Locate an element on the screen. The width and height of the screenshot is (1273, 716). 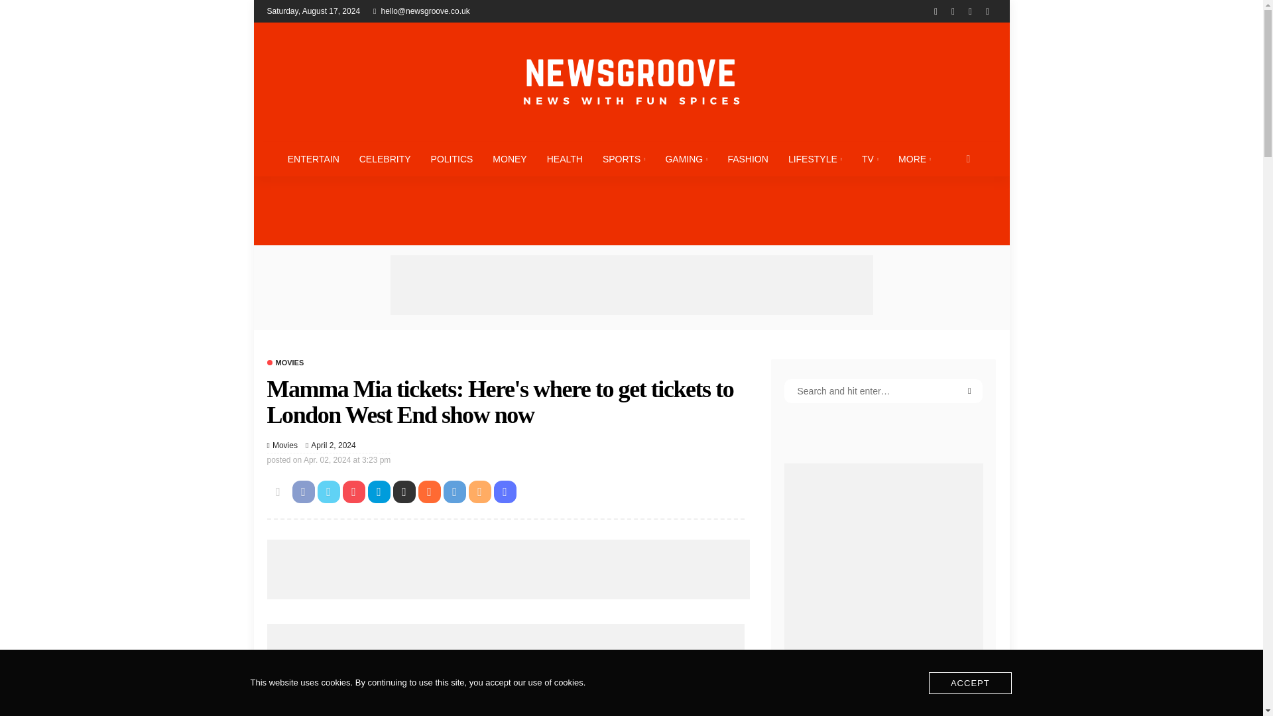
Movies is located at coordinates (285, 446).